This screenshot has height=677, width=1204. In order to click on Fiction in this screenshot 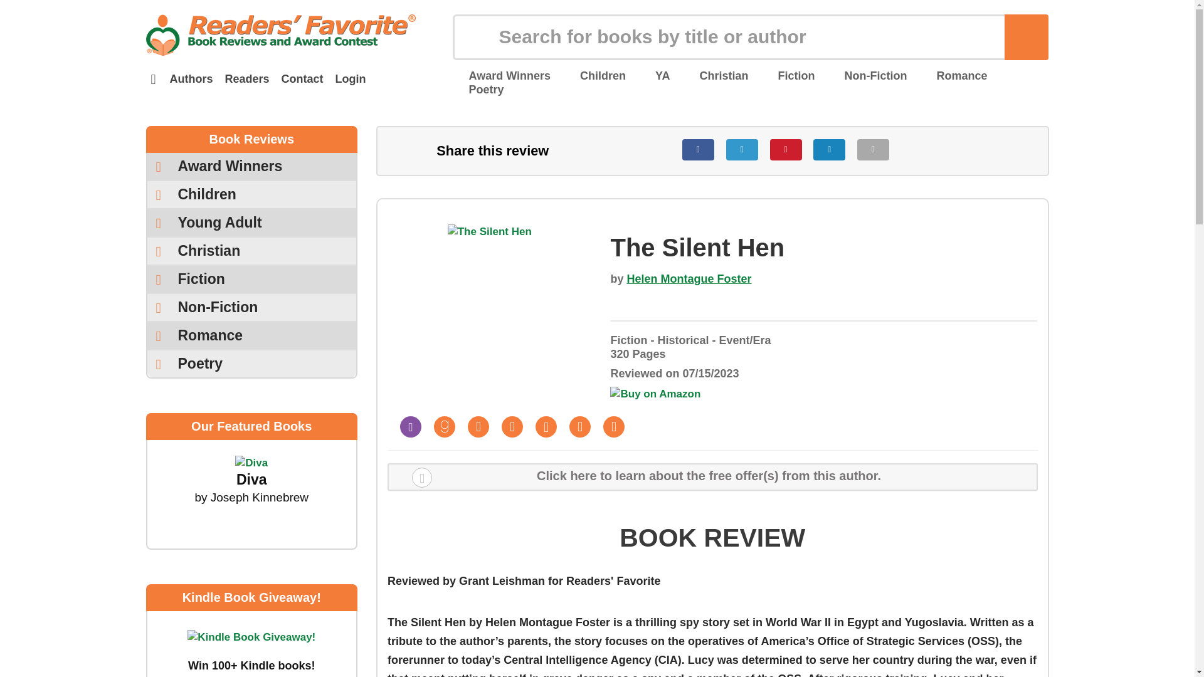, I will do `click(788, 75)`.